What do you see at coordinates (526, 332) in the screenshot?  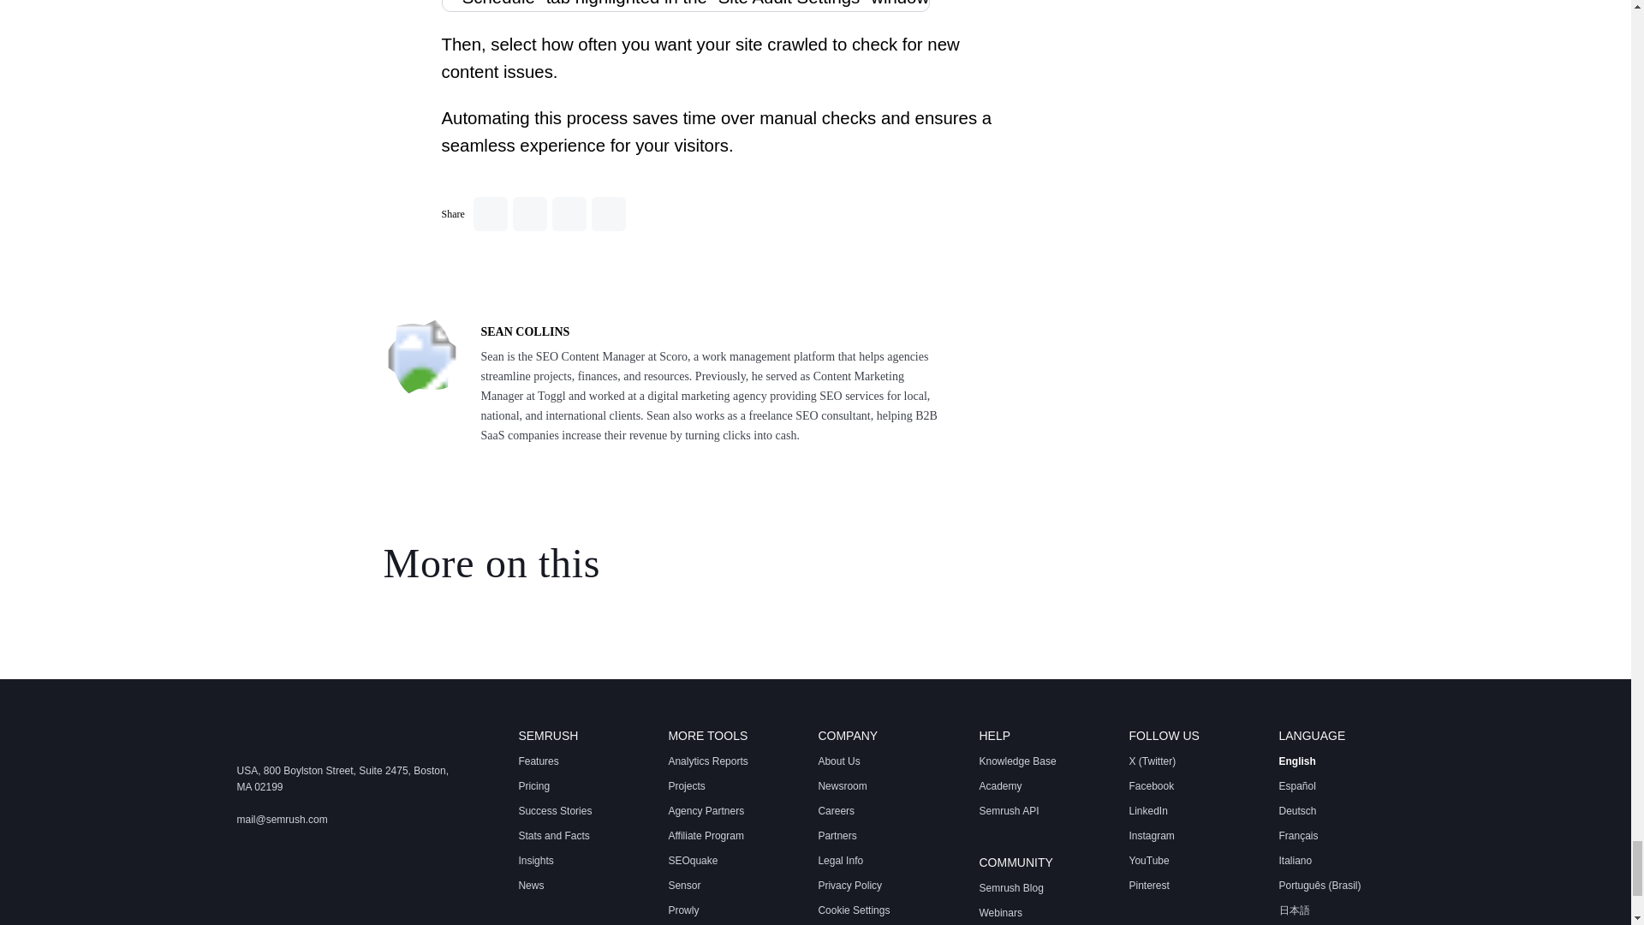 I see `SEAN COLLINS` at bounding box center [526, 332].